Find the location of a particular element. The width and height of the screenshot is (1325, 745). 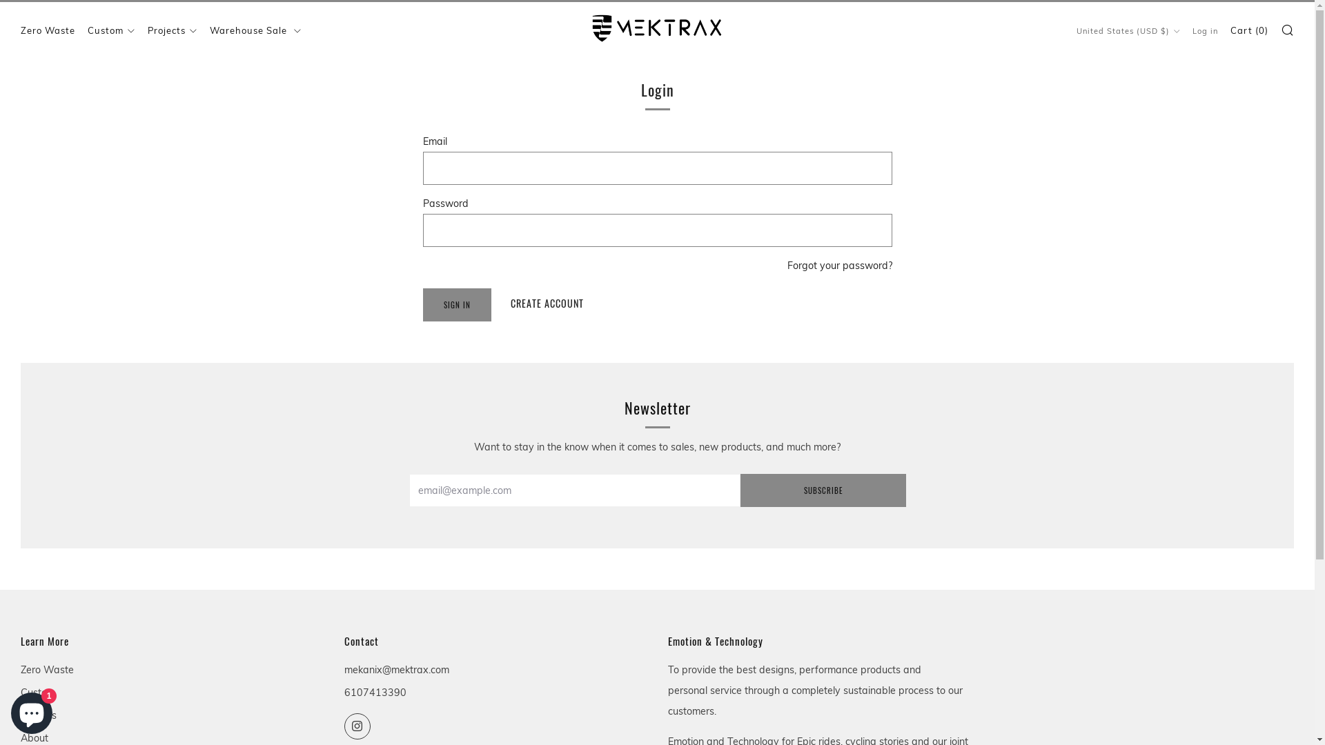

Warehouse Sale is located at coordinates (255, 30).